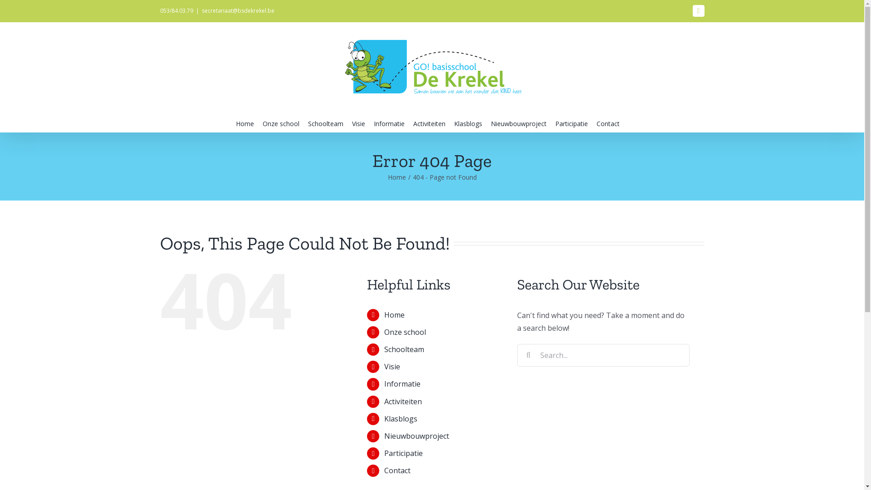 This screenshot has height=490, width=871. Describe the element at coordinates (416, 436) in the screenshot. I see `Nieuwbouwproject` at that location.